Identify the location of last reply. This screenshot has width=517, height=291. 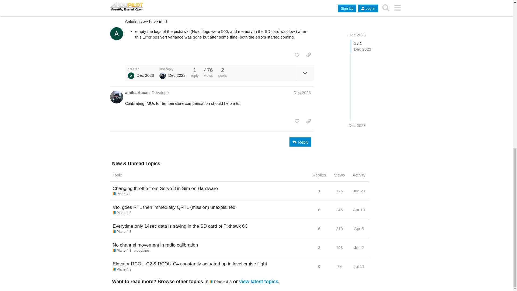
(172, 69).